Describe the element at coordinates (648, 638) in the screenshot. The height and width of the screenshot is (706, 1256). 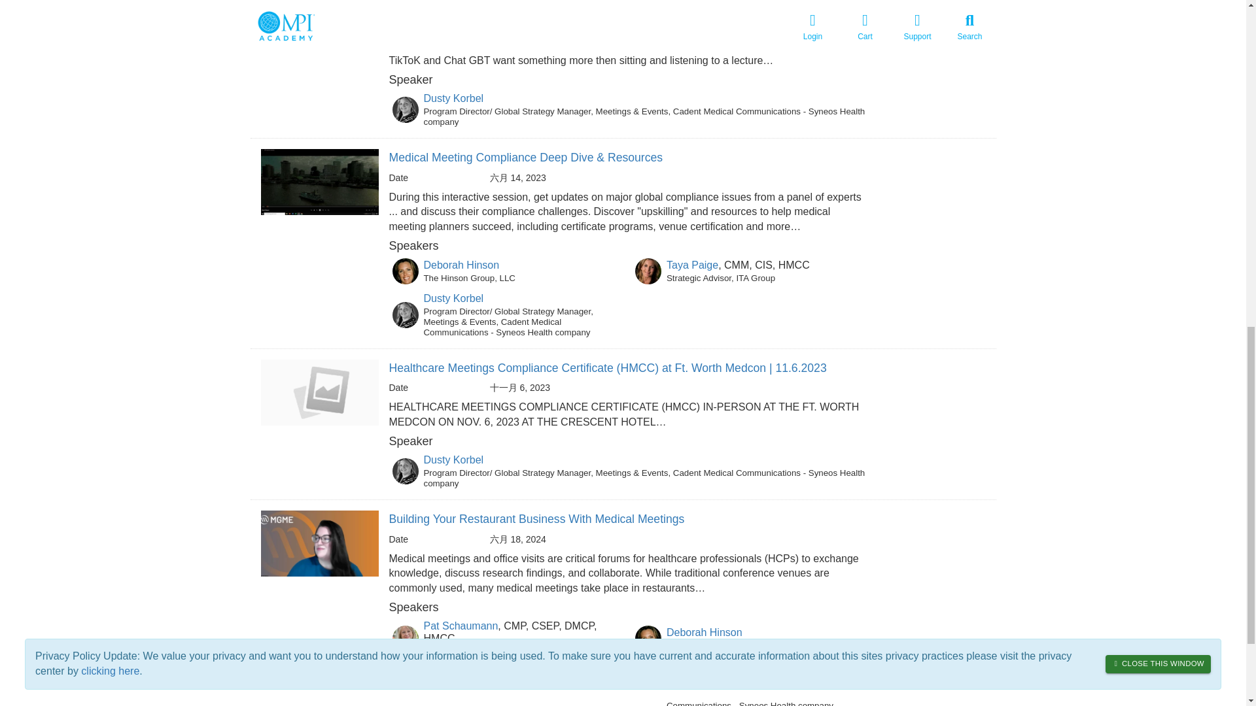
I see `Speaker Image for Deborah Hinson` at that location.